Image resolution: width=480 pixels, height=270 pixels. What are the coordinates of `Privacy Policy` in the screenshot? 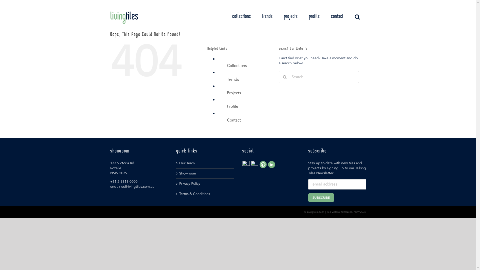 It's located at (205, 184).